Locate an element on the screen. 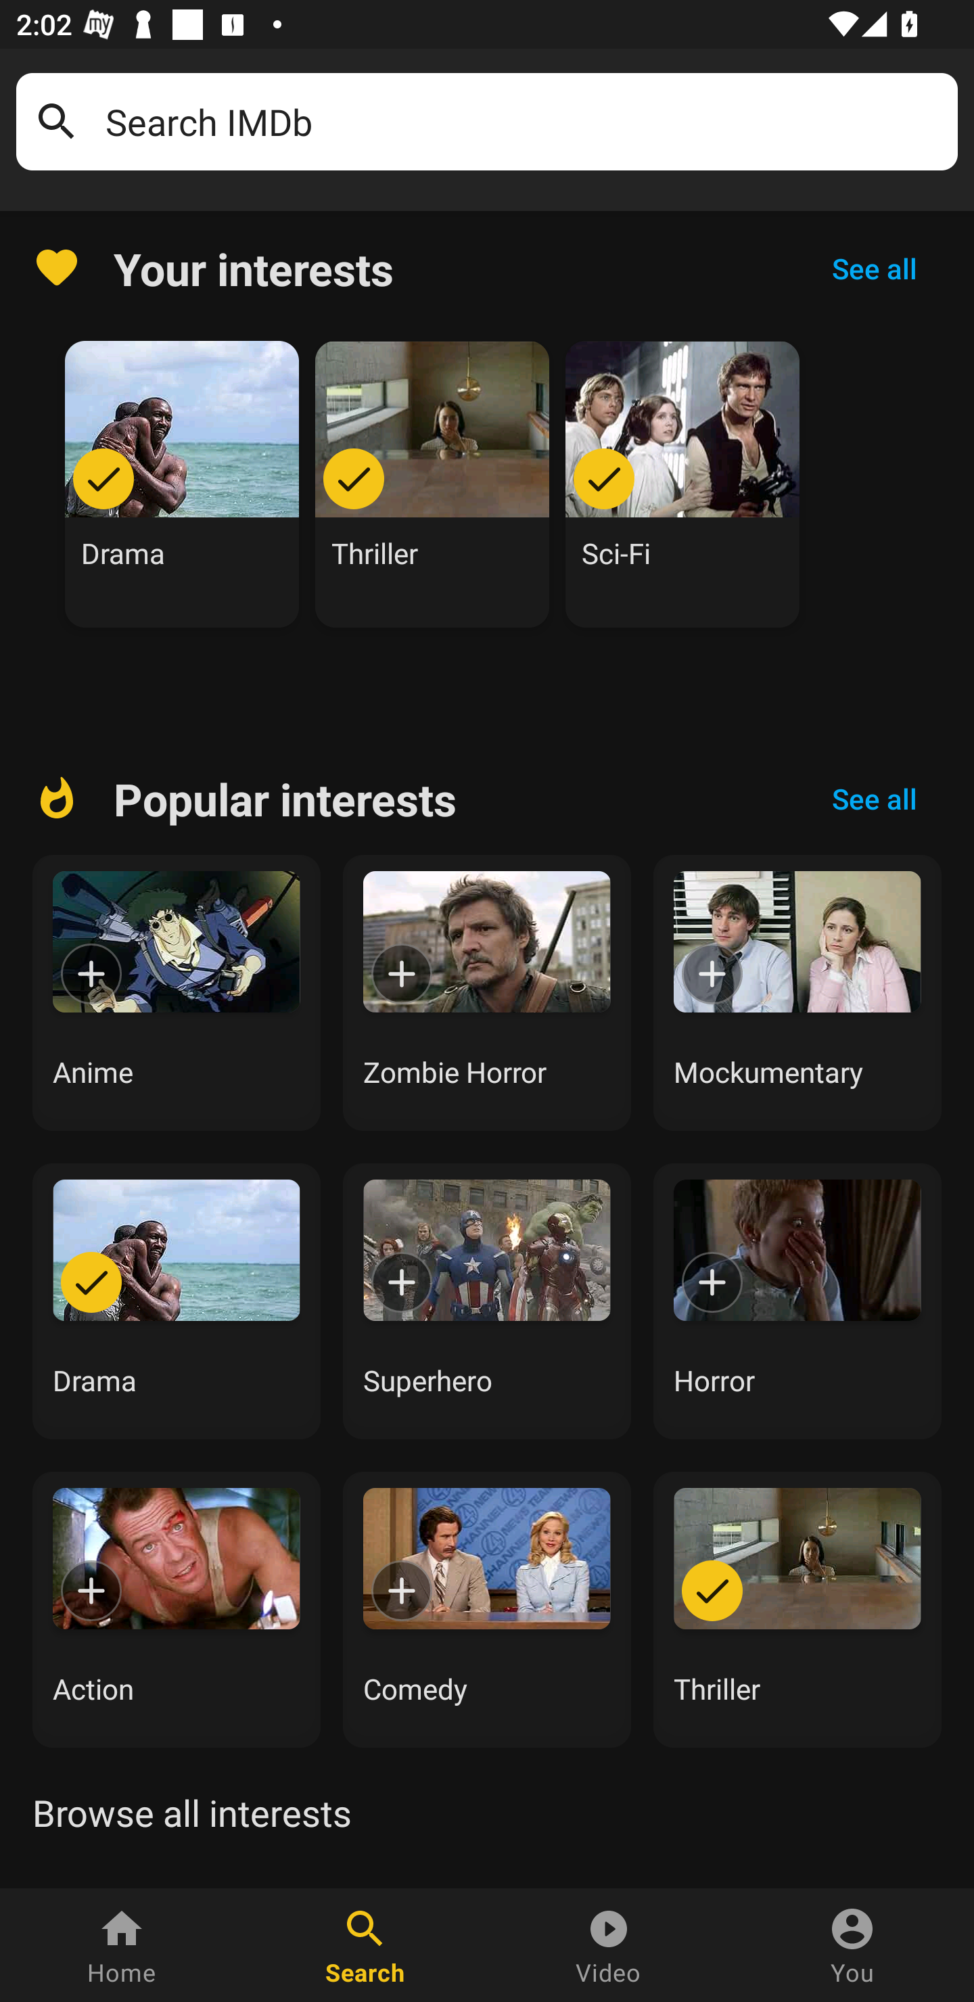 The width and height of the screenshot is (974, 2002). Home is located at coordinates (122, 1945).